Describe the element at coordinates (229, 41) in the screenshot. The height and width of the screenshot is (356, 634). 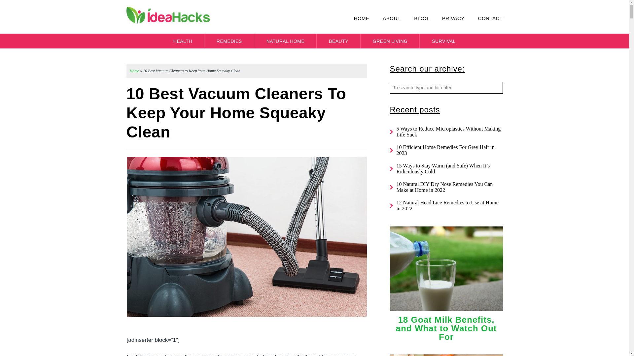
I see `REMEDIES` at that location.